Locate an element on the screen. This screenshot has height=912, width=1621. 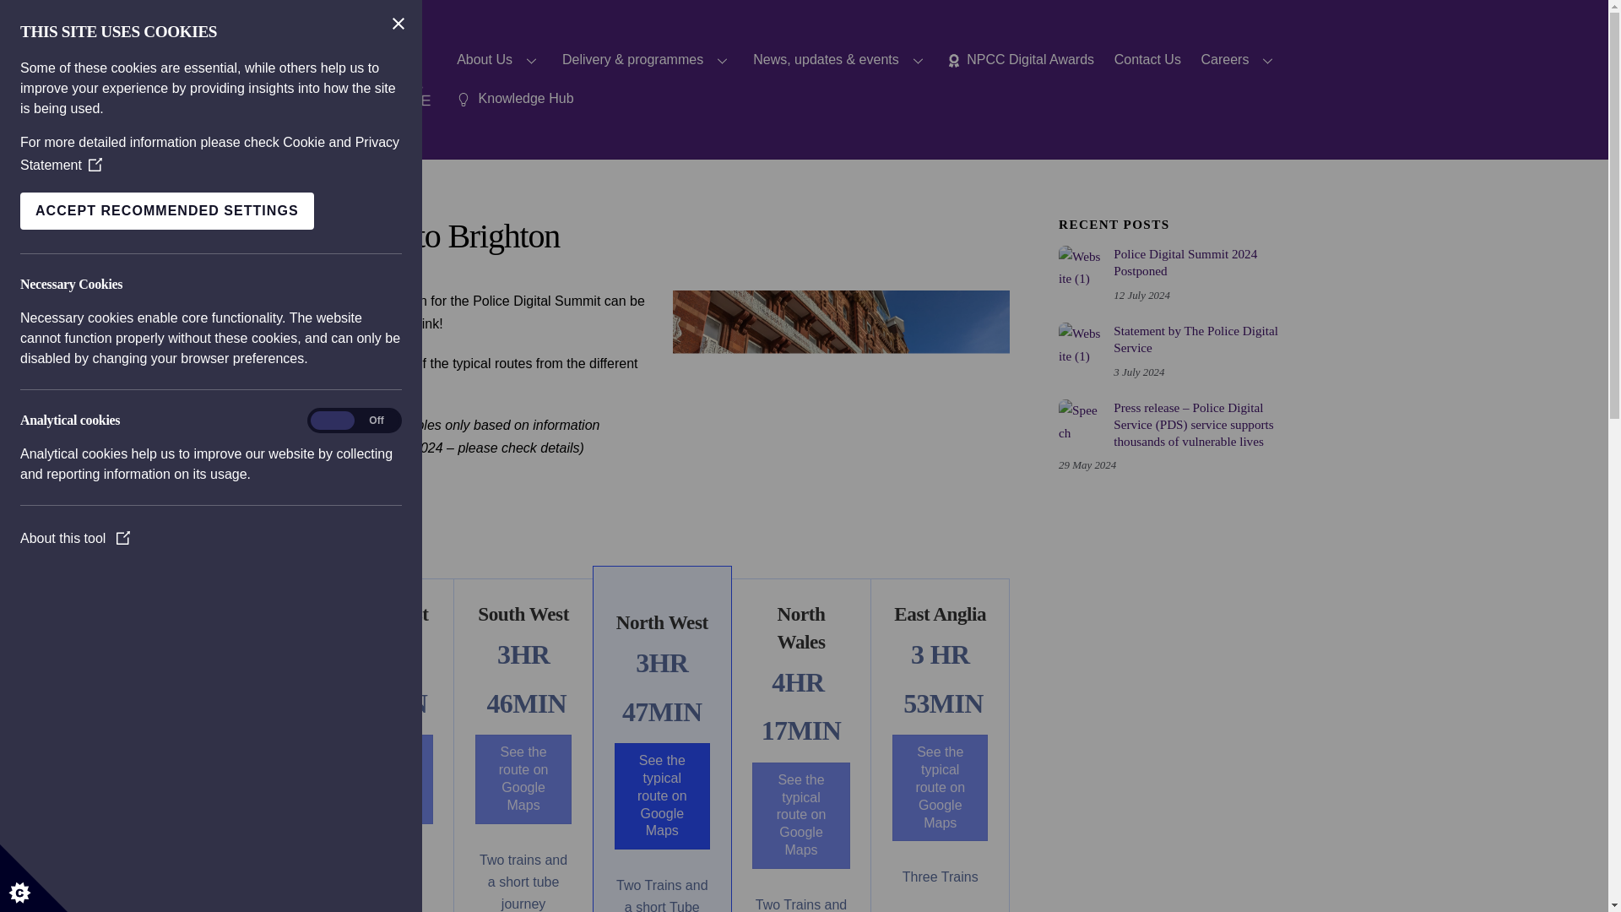
See the route on Google Maps is located at coordinates (523, 779).